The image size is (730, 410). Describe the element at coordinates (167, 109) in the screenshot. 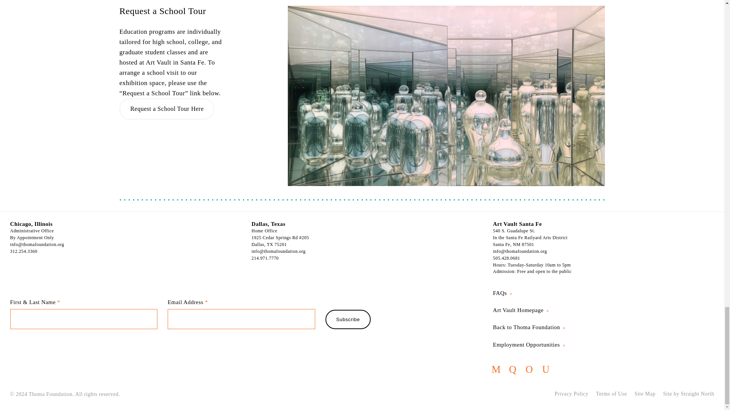

I see `Request a School Tour Here` at that location.